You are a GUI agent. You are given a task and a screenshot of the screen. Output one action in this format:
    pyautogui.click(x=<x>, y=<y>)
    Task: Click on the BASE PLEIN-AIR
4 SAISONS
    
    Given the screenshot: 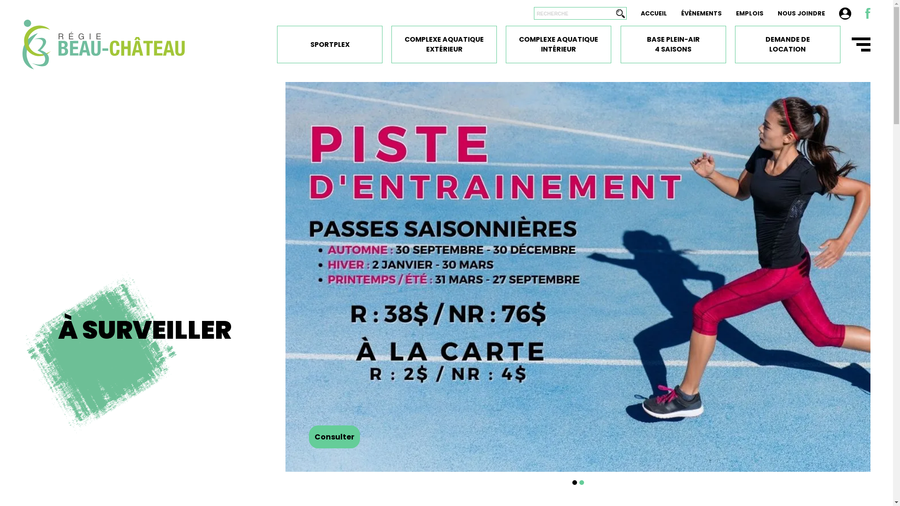 What is the action you would take?
    pyautogui.click(x=673, y=45)
    